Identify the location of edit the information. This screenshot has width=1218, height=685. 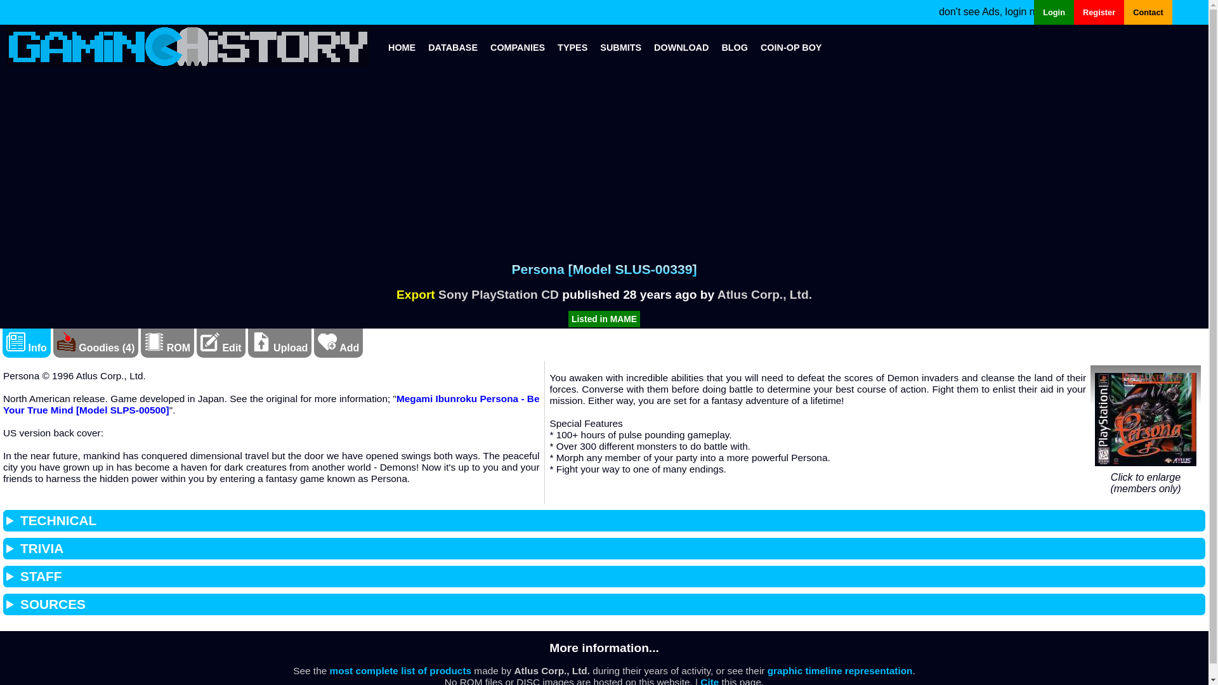
(209, 341).